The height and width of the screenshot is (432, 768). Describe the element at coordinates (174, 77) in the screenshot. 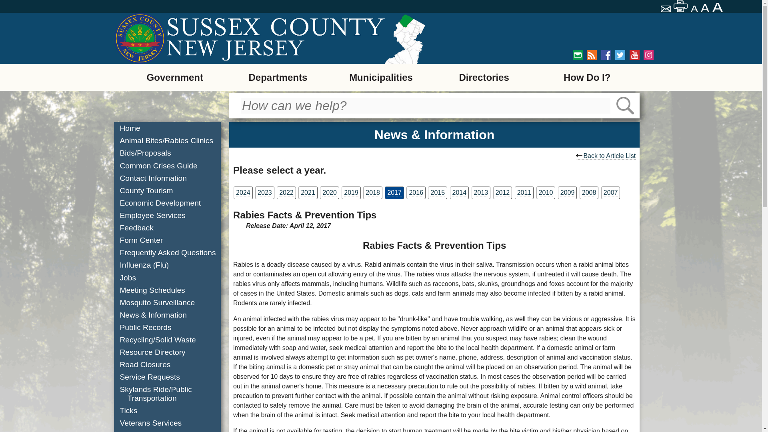

I see `Government` at that location.